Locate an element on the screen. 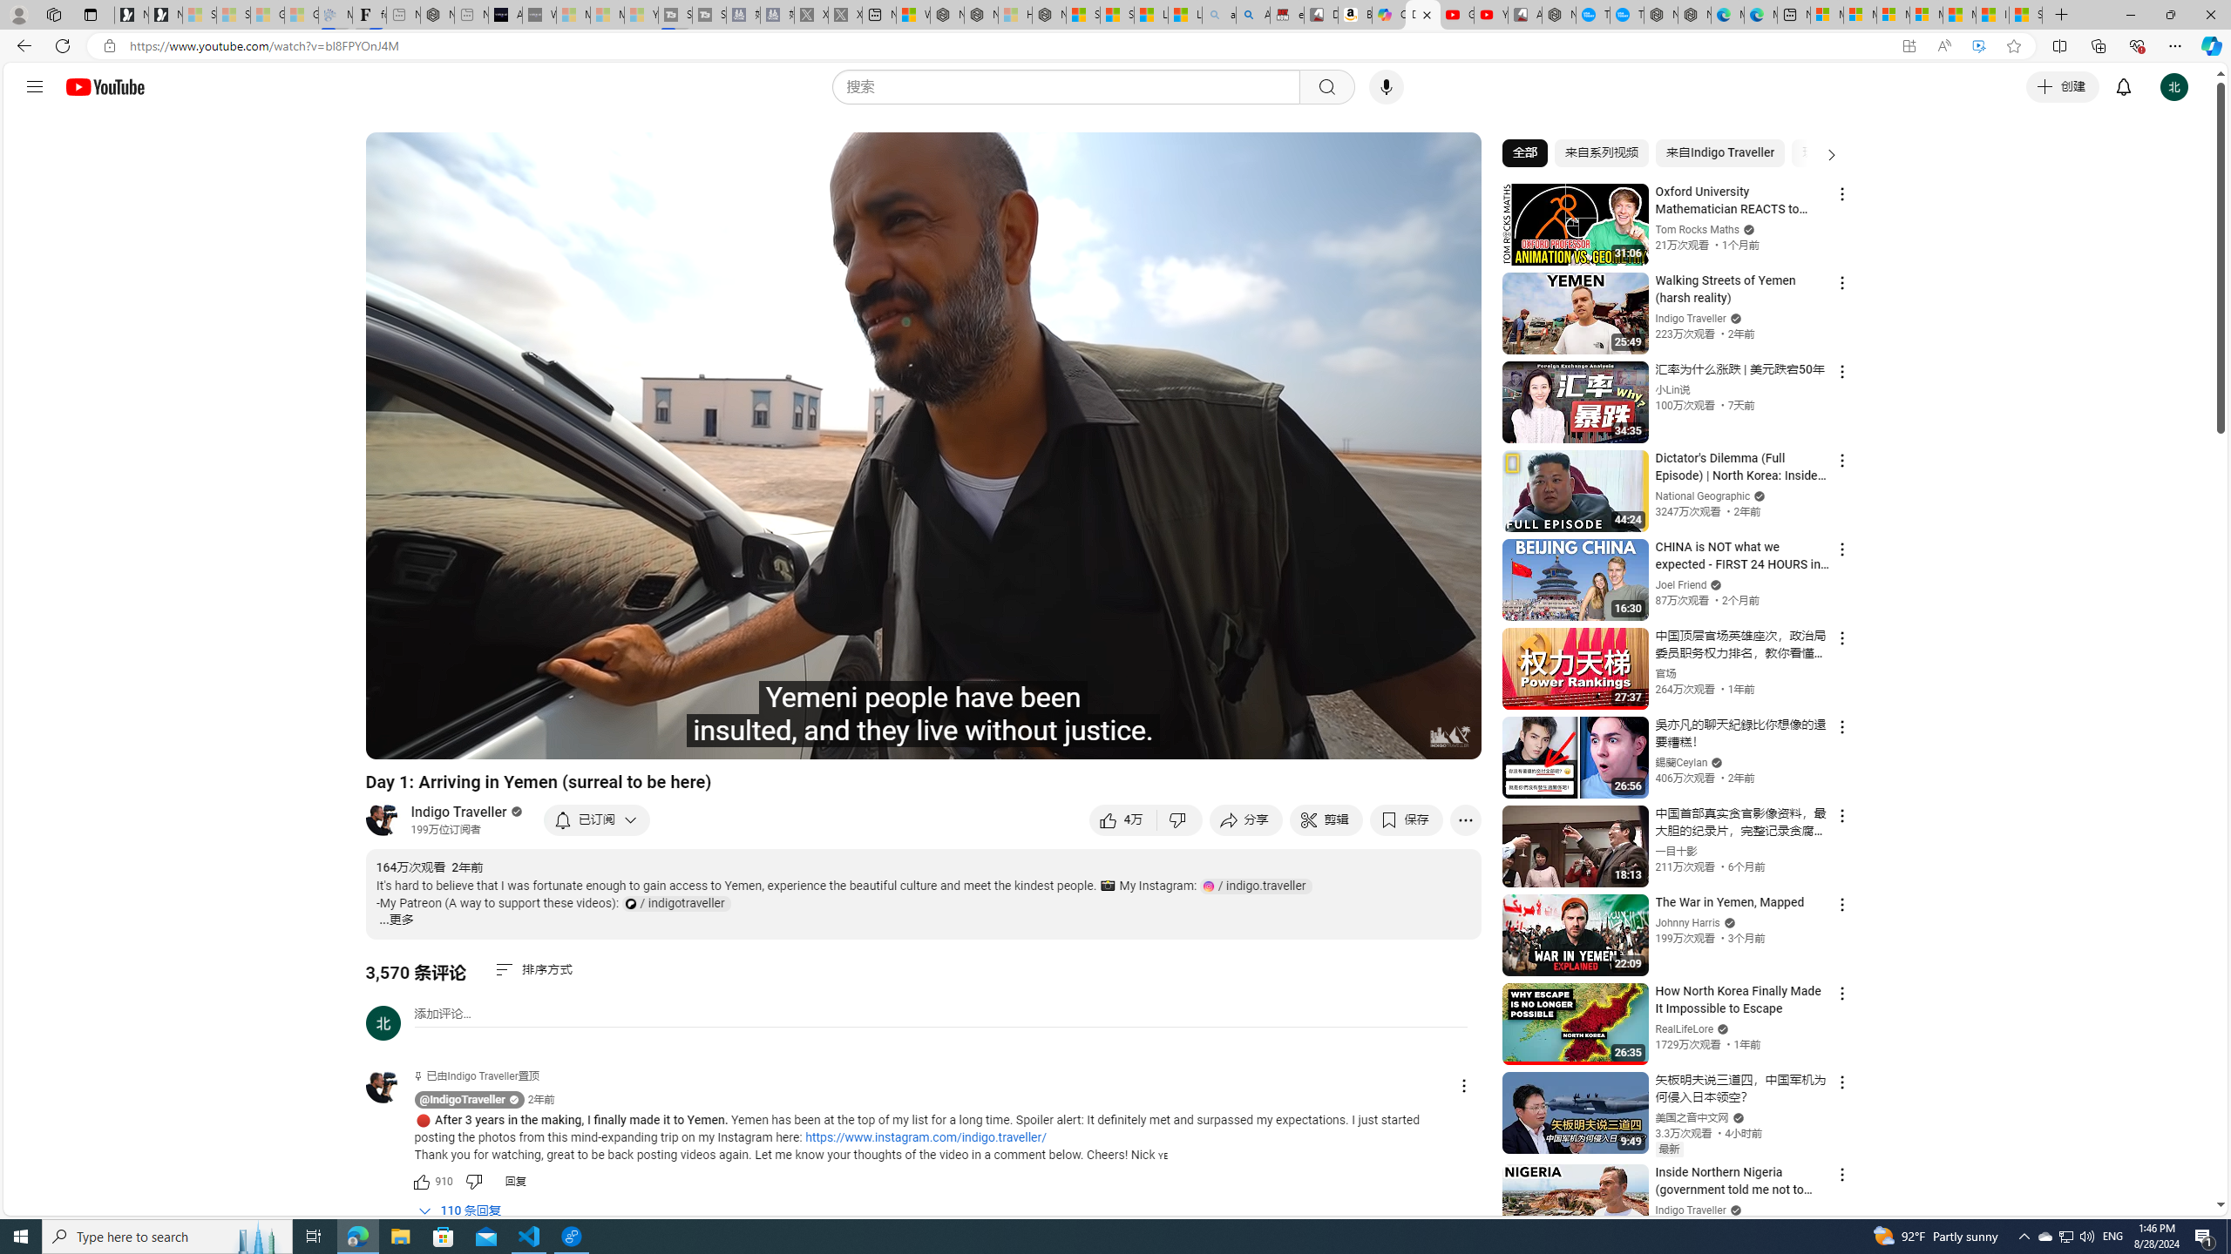 This screenshot has height=1254, width=2231. Nordace - #1 Japanese Best-Seller - Siena Smart Backpack is located at coordinates (437, 15).